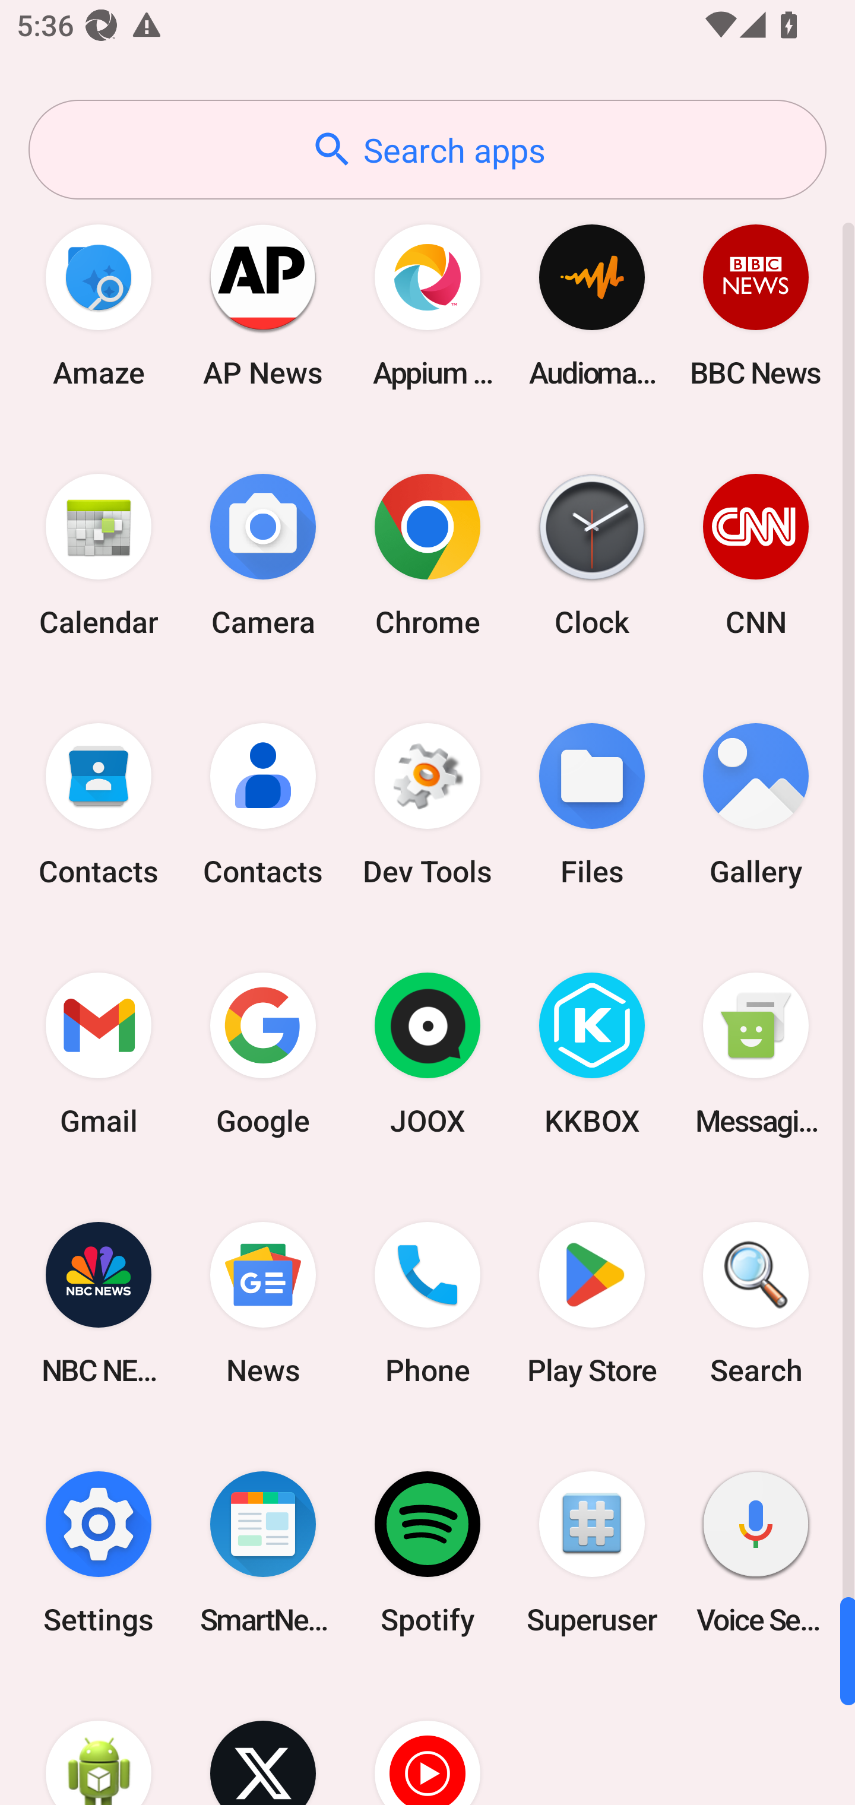 The width and height of the screenshot is (855, 1805). What do you see at coordinates (99, 805) in the screenshot?
I see `Contacts` at bounding box center [99, 805].